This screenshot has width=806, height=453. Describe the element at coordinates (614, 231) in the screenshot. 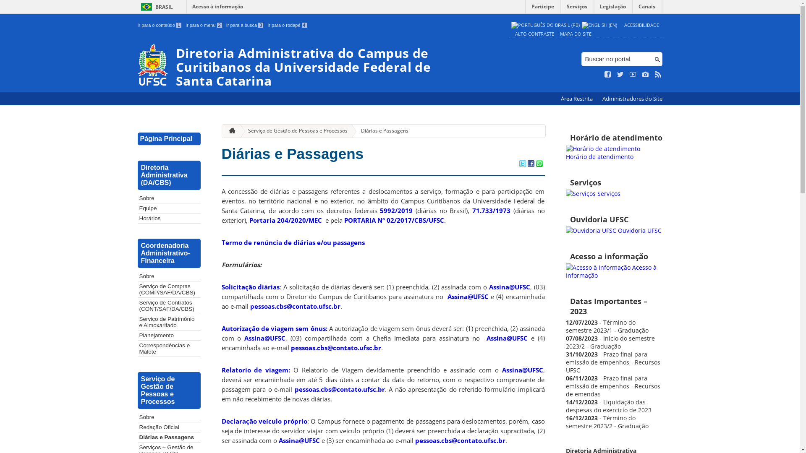

I see `Ouvidoria UFSC` at that location.